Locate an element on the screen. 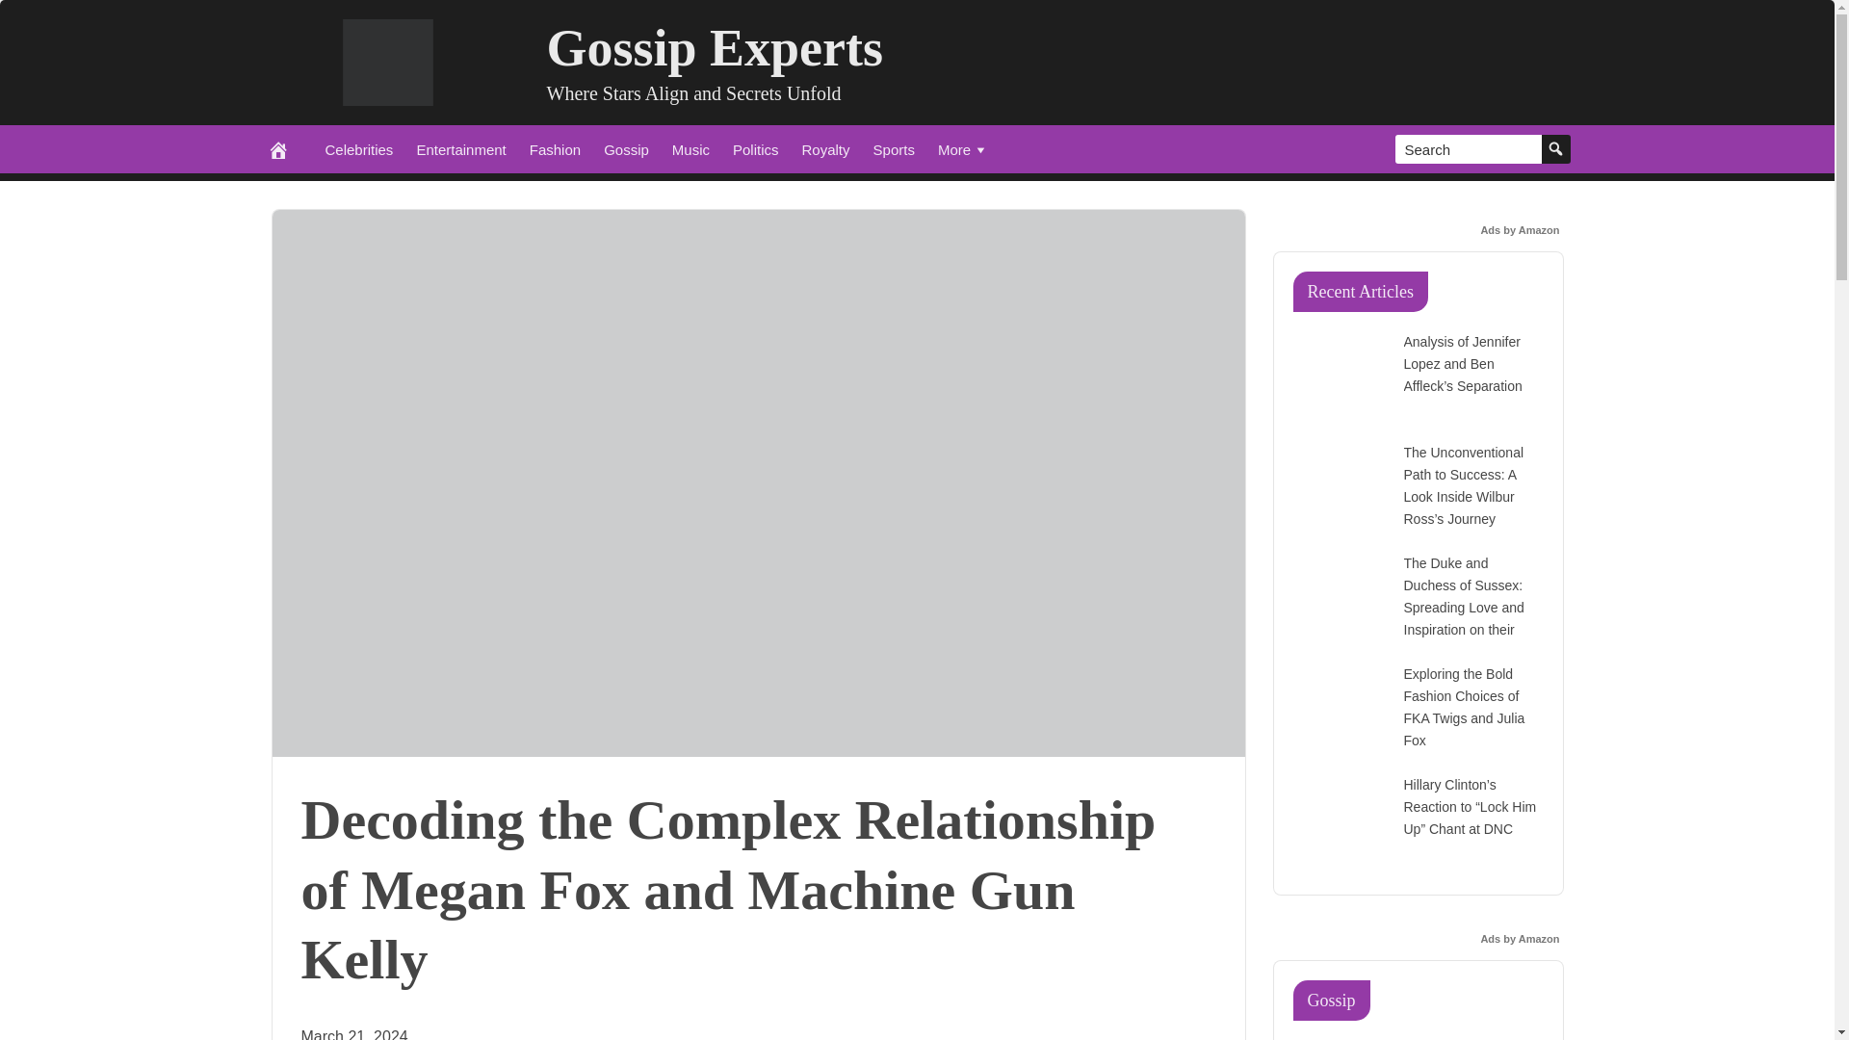 The width and height of the screenshot is (1849, 1040). Gossip Experts is located at coordinates (715, 48).